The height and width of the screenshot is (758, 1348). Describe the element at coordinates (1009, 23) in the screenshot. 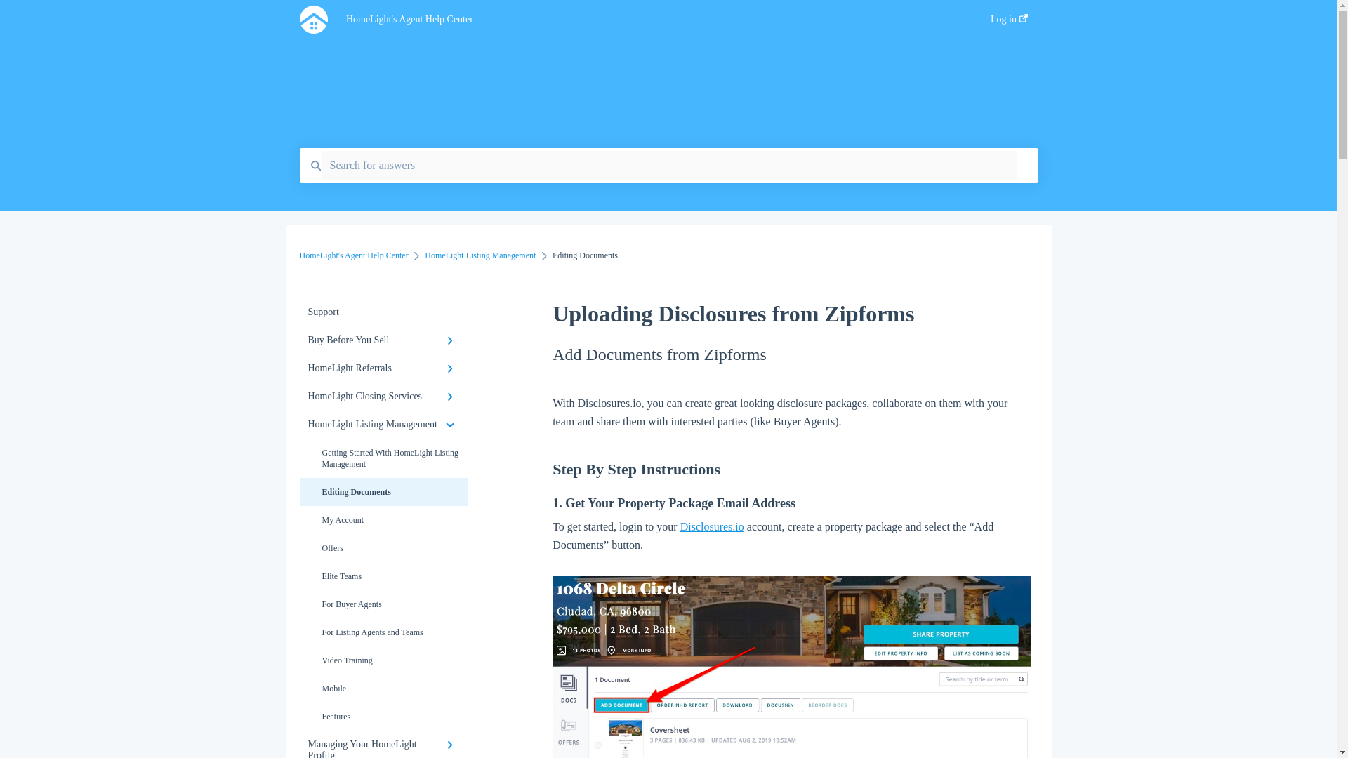

I see `Log in` at that location.